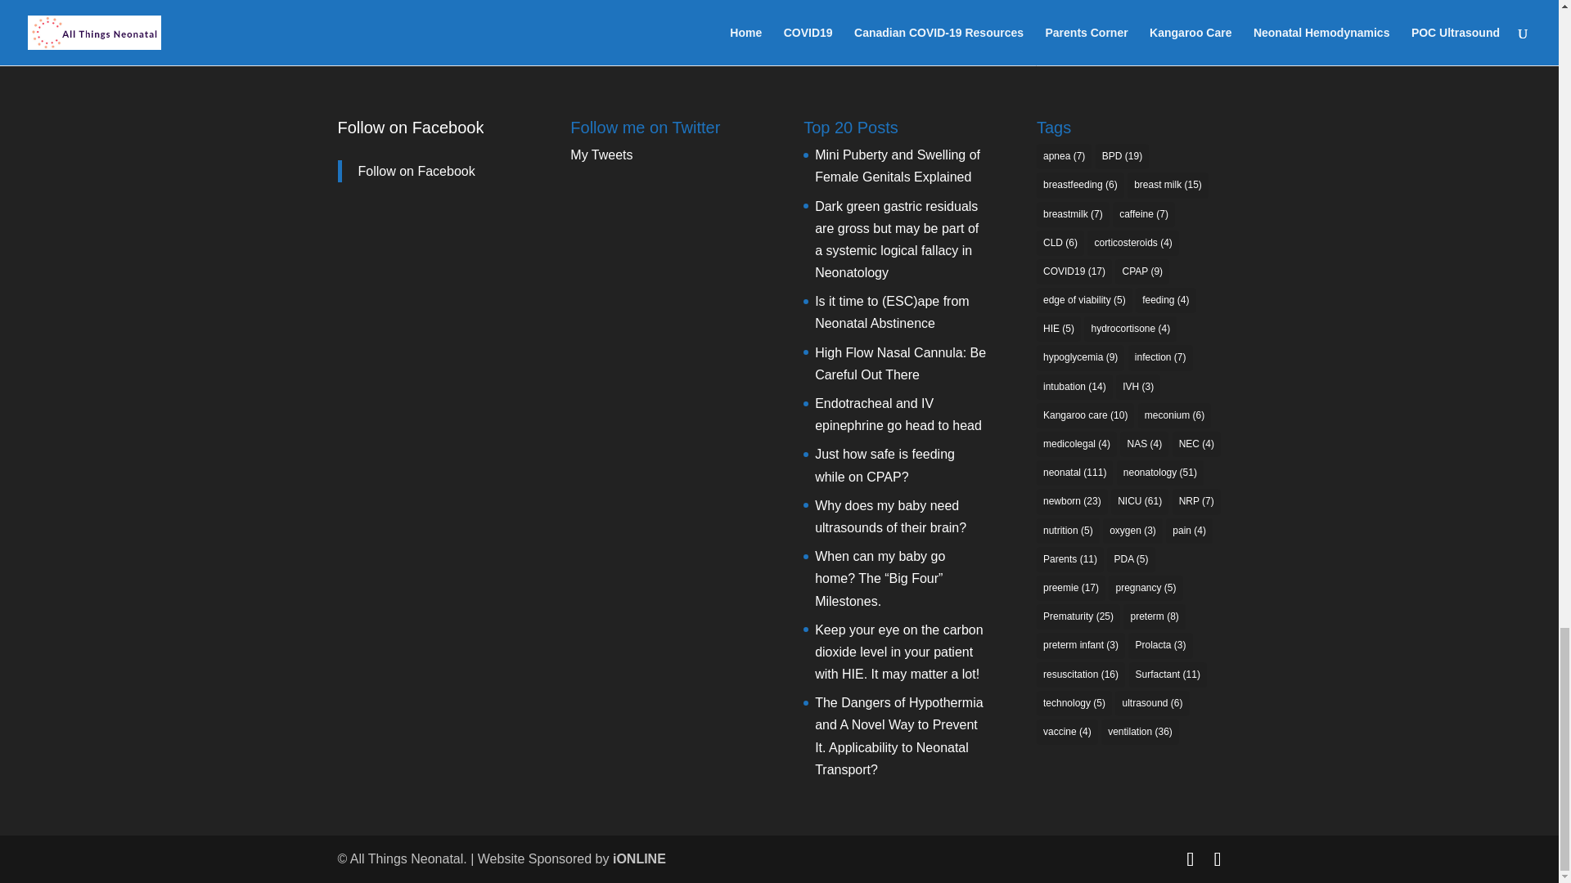 Image resolution: width=1571 pixels, height=883 pixels. Describe the element at coordinates (898, 414) in the screenshot. I see `Endotracheal and IV epinephrine go head to head` at that location.